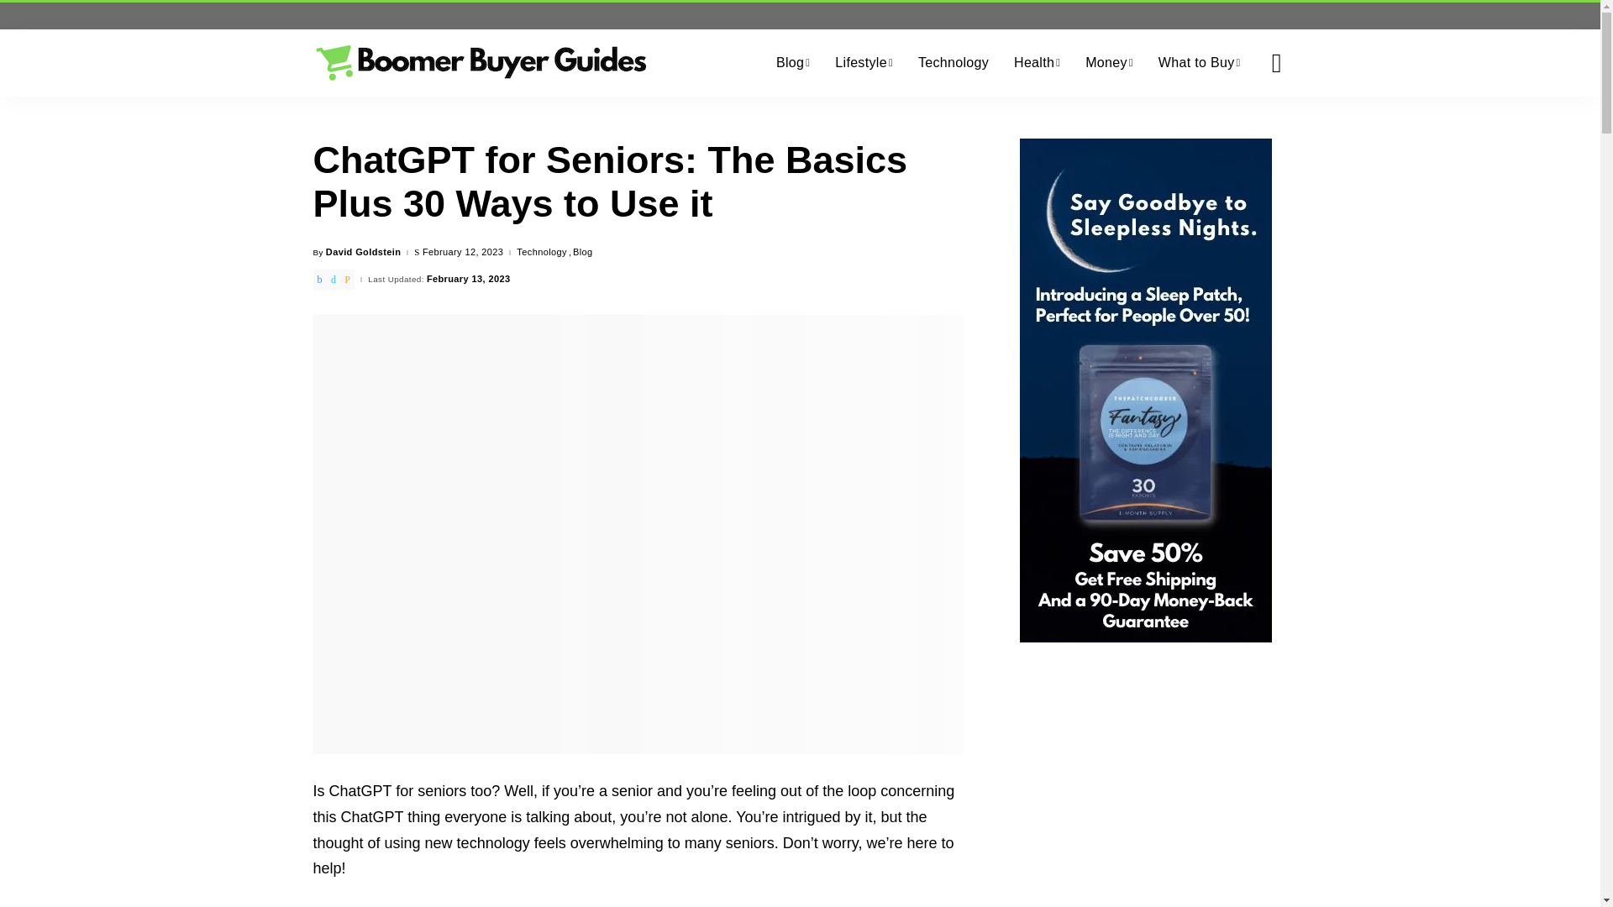  What do you see at coordinates (463, 252) in the screenshot?
I see `2023-02-12T09:40:13-08:00` at bounding box center [463, 252].